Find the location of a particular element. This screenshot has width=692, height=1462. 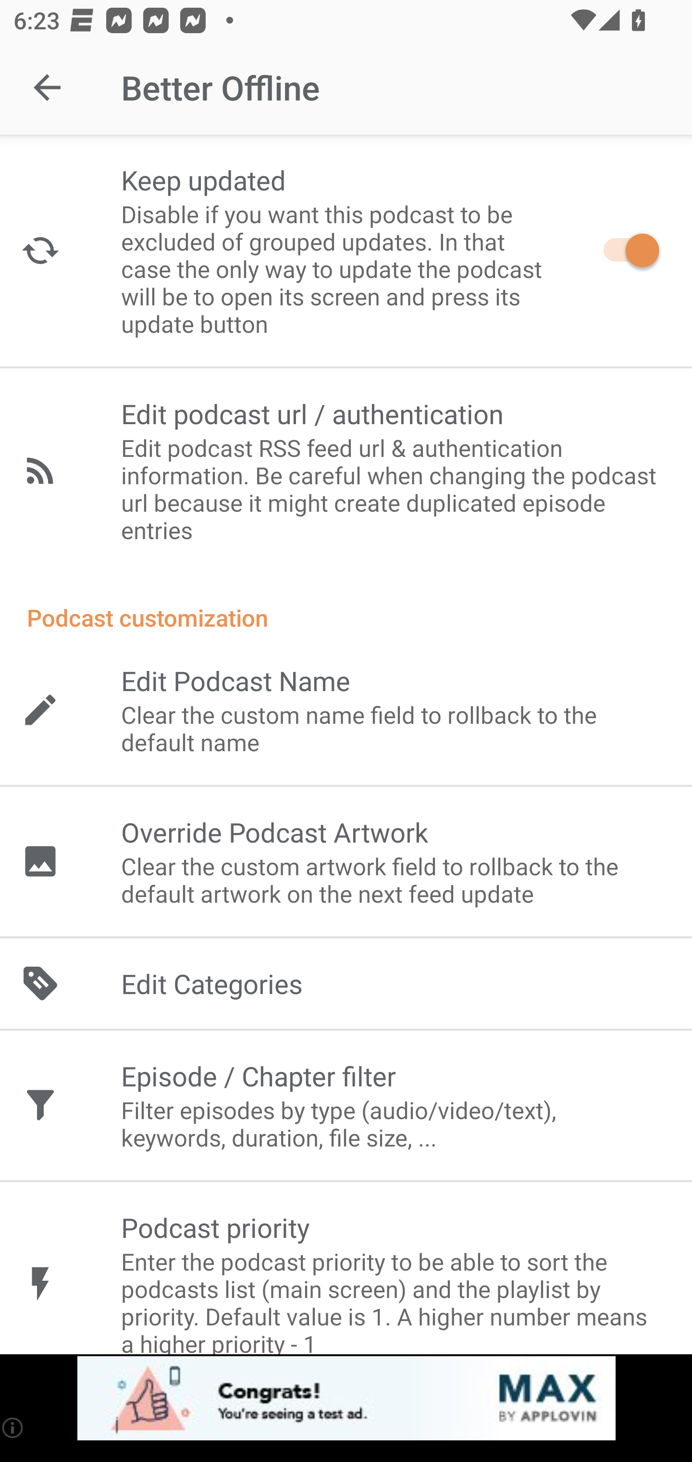

Navigate up is located at coordinates (47, 88).